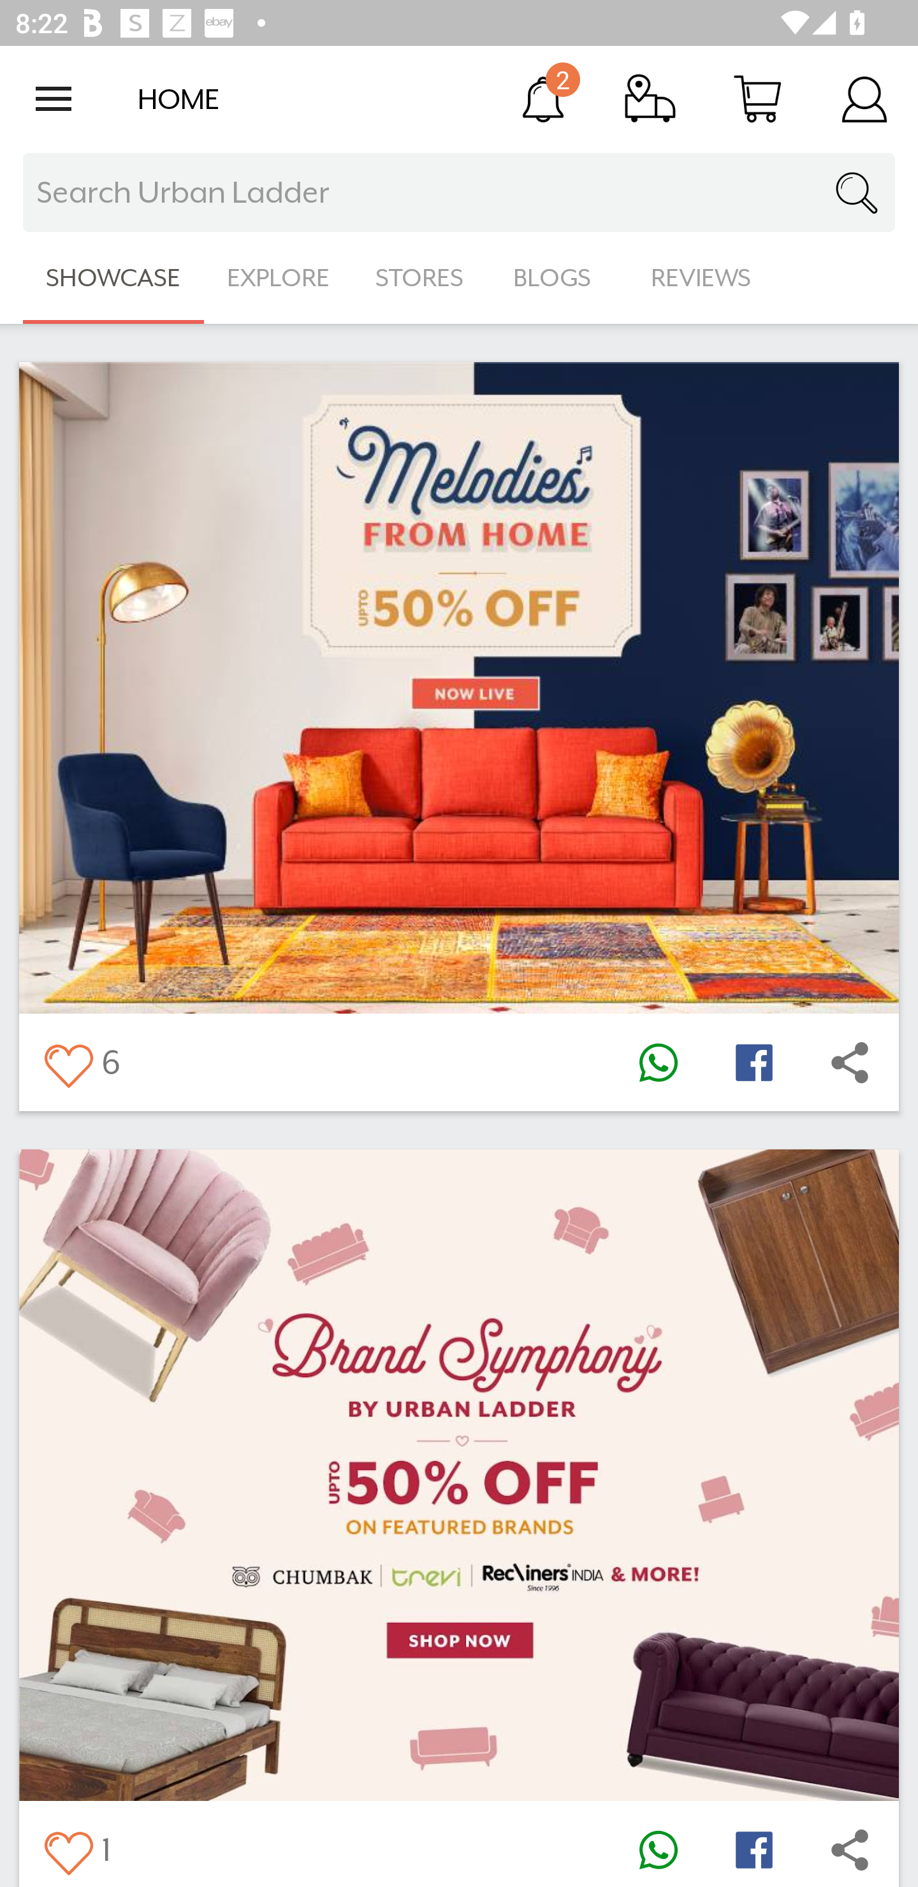 This screenshot has height=1887, width=918. Describe the element at coordinates (113, 278) in the screenshot. I see `SHOWCASE` at that location.